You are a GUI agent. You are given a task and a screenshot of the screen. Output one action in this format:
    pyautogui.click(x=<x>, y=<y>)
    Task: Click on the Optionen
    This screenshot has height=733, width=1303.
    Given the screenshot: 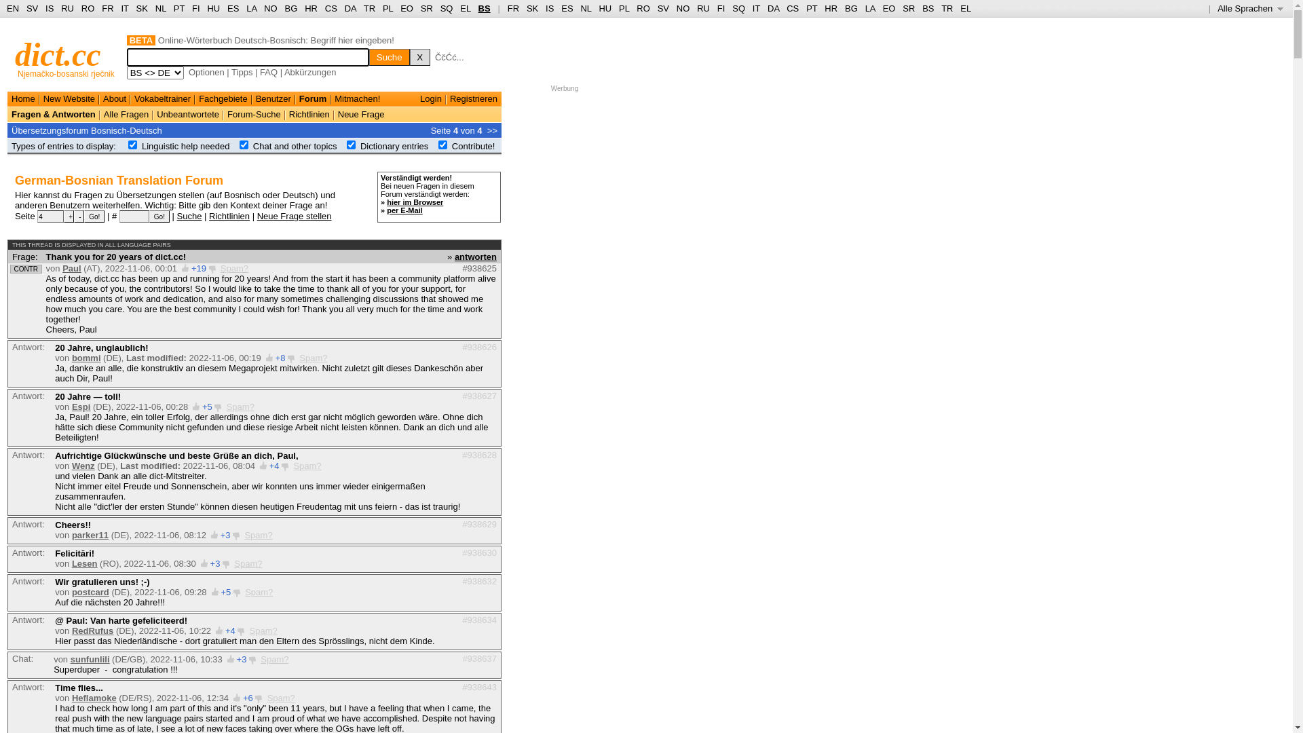 What is the action you would take?
    pyautogui.click(x=206, y=72)
    